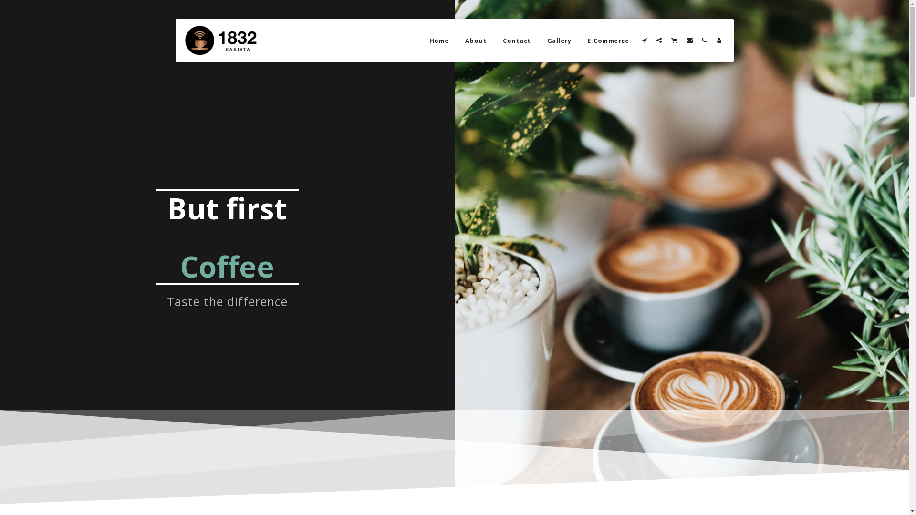  Describe the element at coordinates (659, 40) in the screenshot. I see ` ` at that location.